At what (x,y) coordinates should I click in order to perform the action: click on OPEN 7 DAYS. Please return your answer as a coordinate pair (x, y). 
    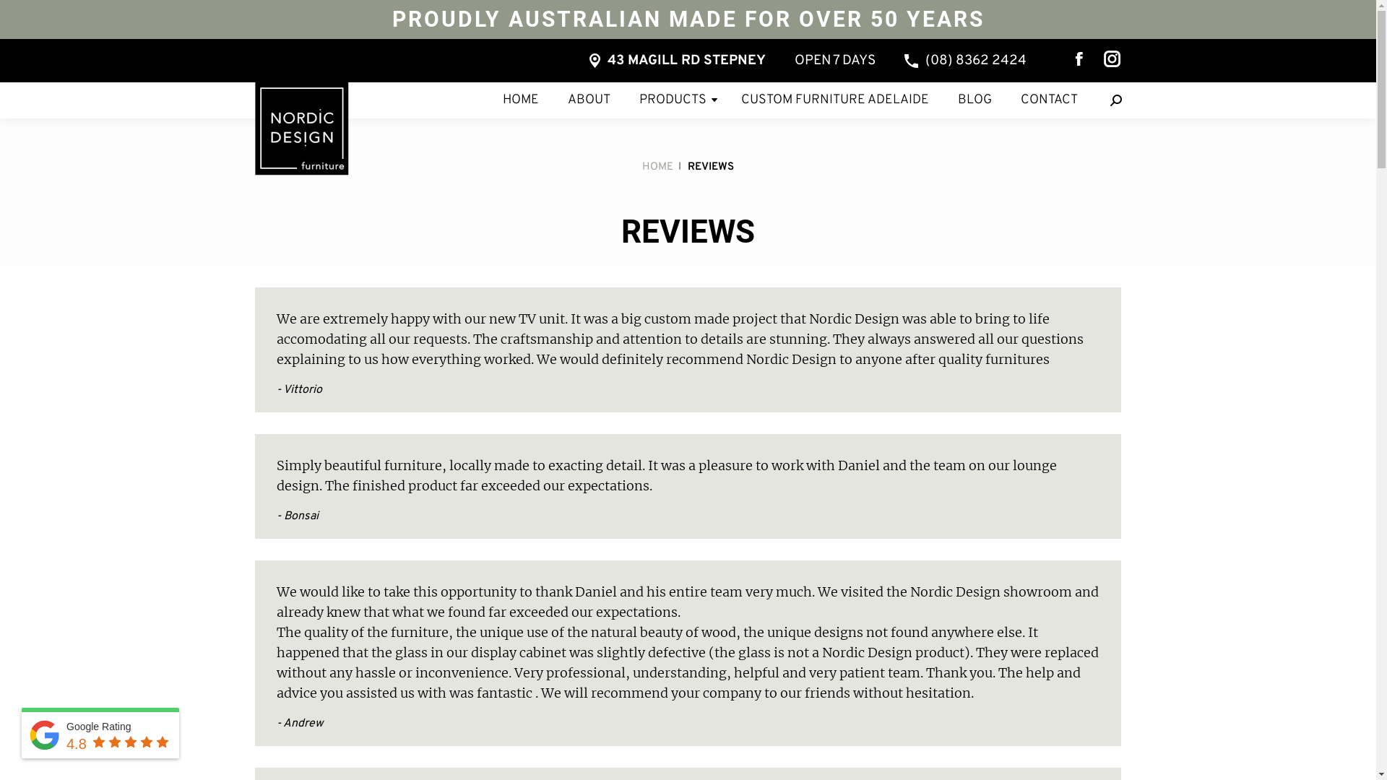
    Looking at the image, I should click on (835, 61).